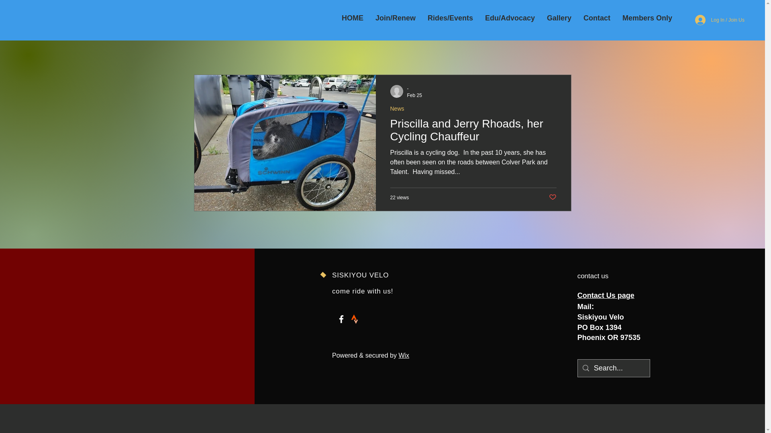 This screenshot has height=433, width=771. I want to click on Contact Us page, so click(606, 295).